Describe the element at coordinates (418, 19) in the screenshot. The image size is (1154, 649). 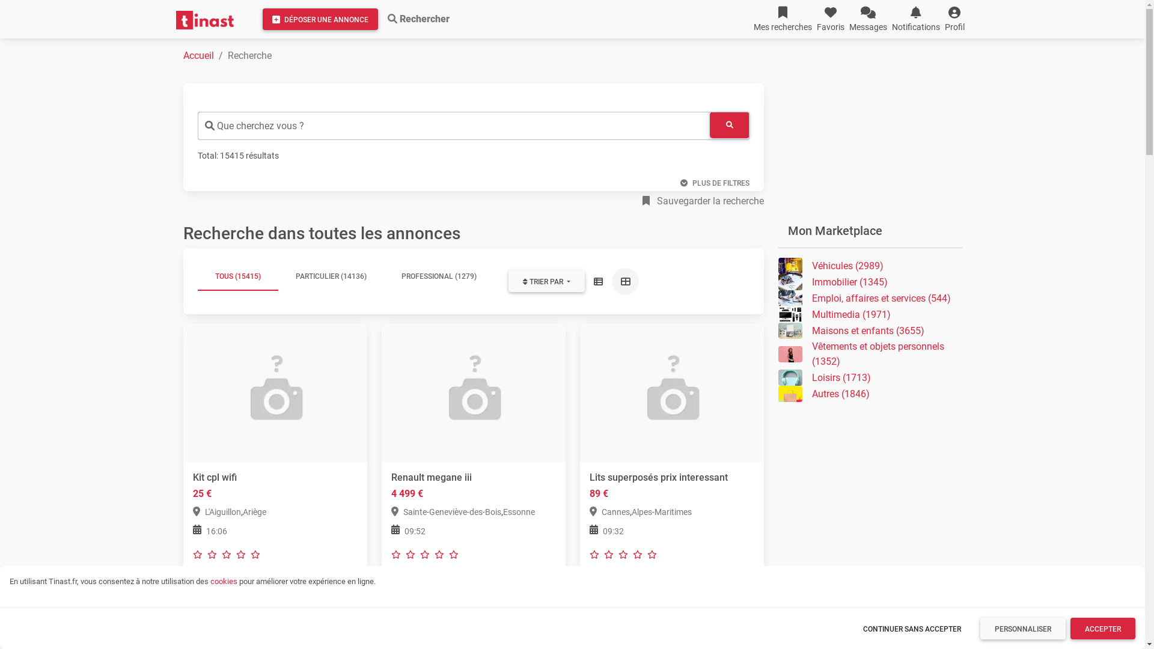
I see `Rechercher` at that location.